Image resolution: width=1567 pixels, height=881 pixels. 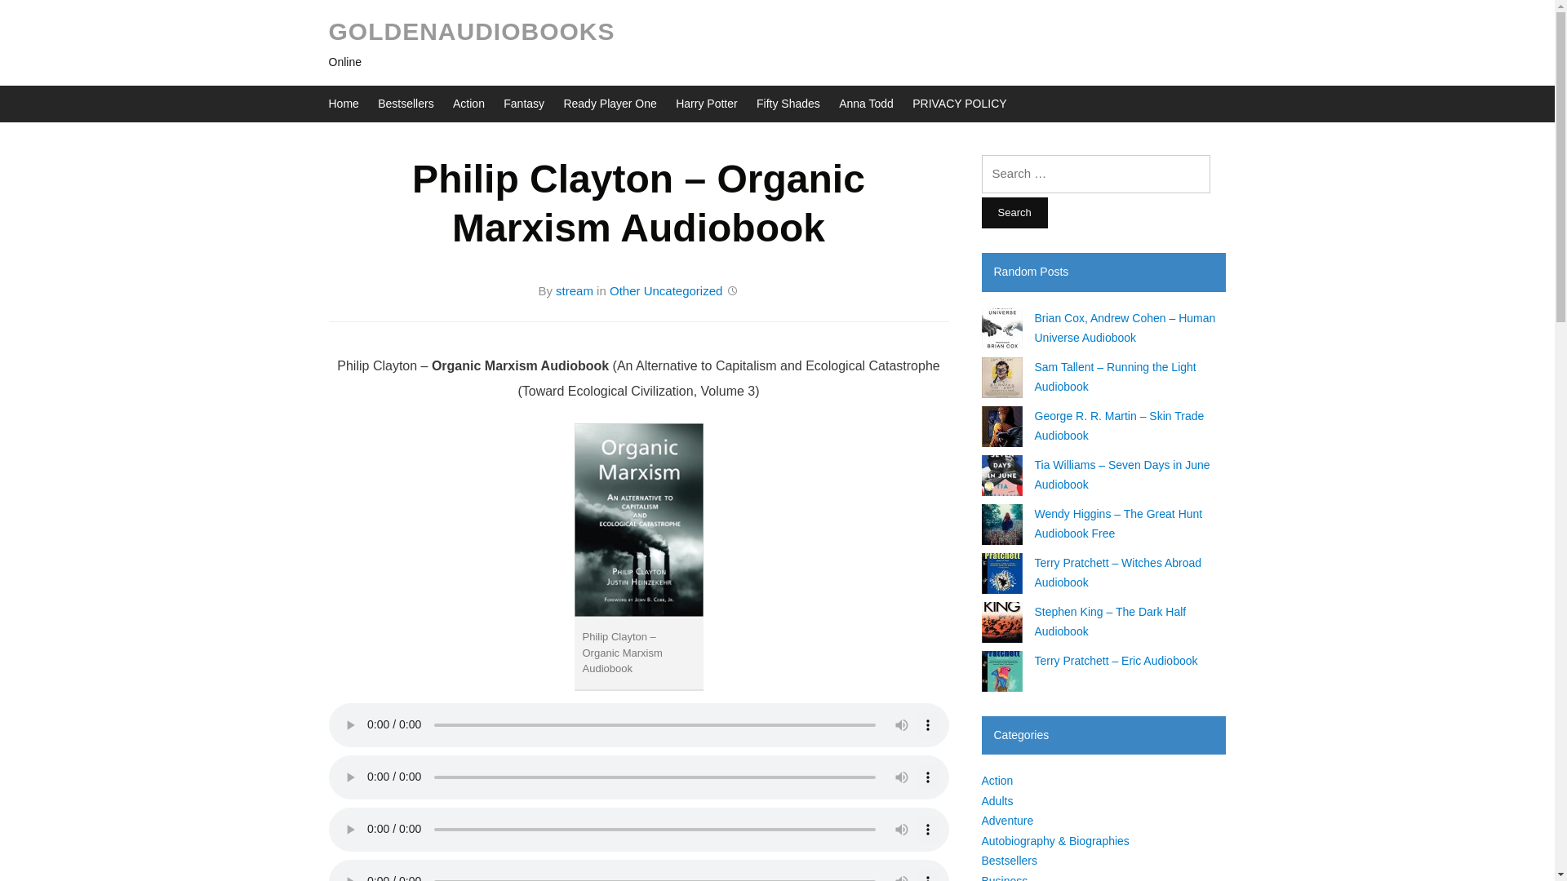 What do you see at coordinates (405, 104) in the screenshot?
I see `Bestsellers` at bounding box center [405, 104].